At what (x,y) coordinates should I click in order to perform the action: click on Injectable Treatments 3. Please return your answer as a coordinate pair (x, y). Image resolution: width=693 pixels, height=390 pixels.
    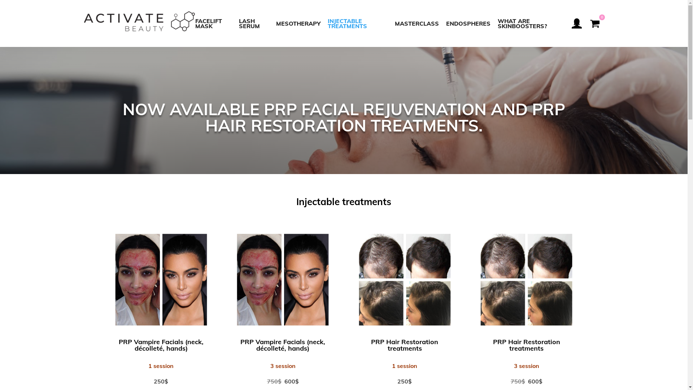
    Looking at the image, I should click on (405, 279).